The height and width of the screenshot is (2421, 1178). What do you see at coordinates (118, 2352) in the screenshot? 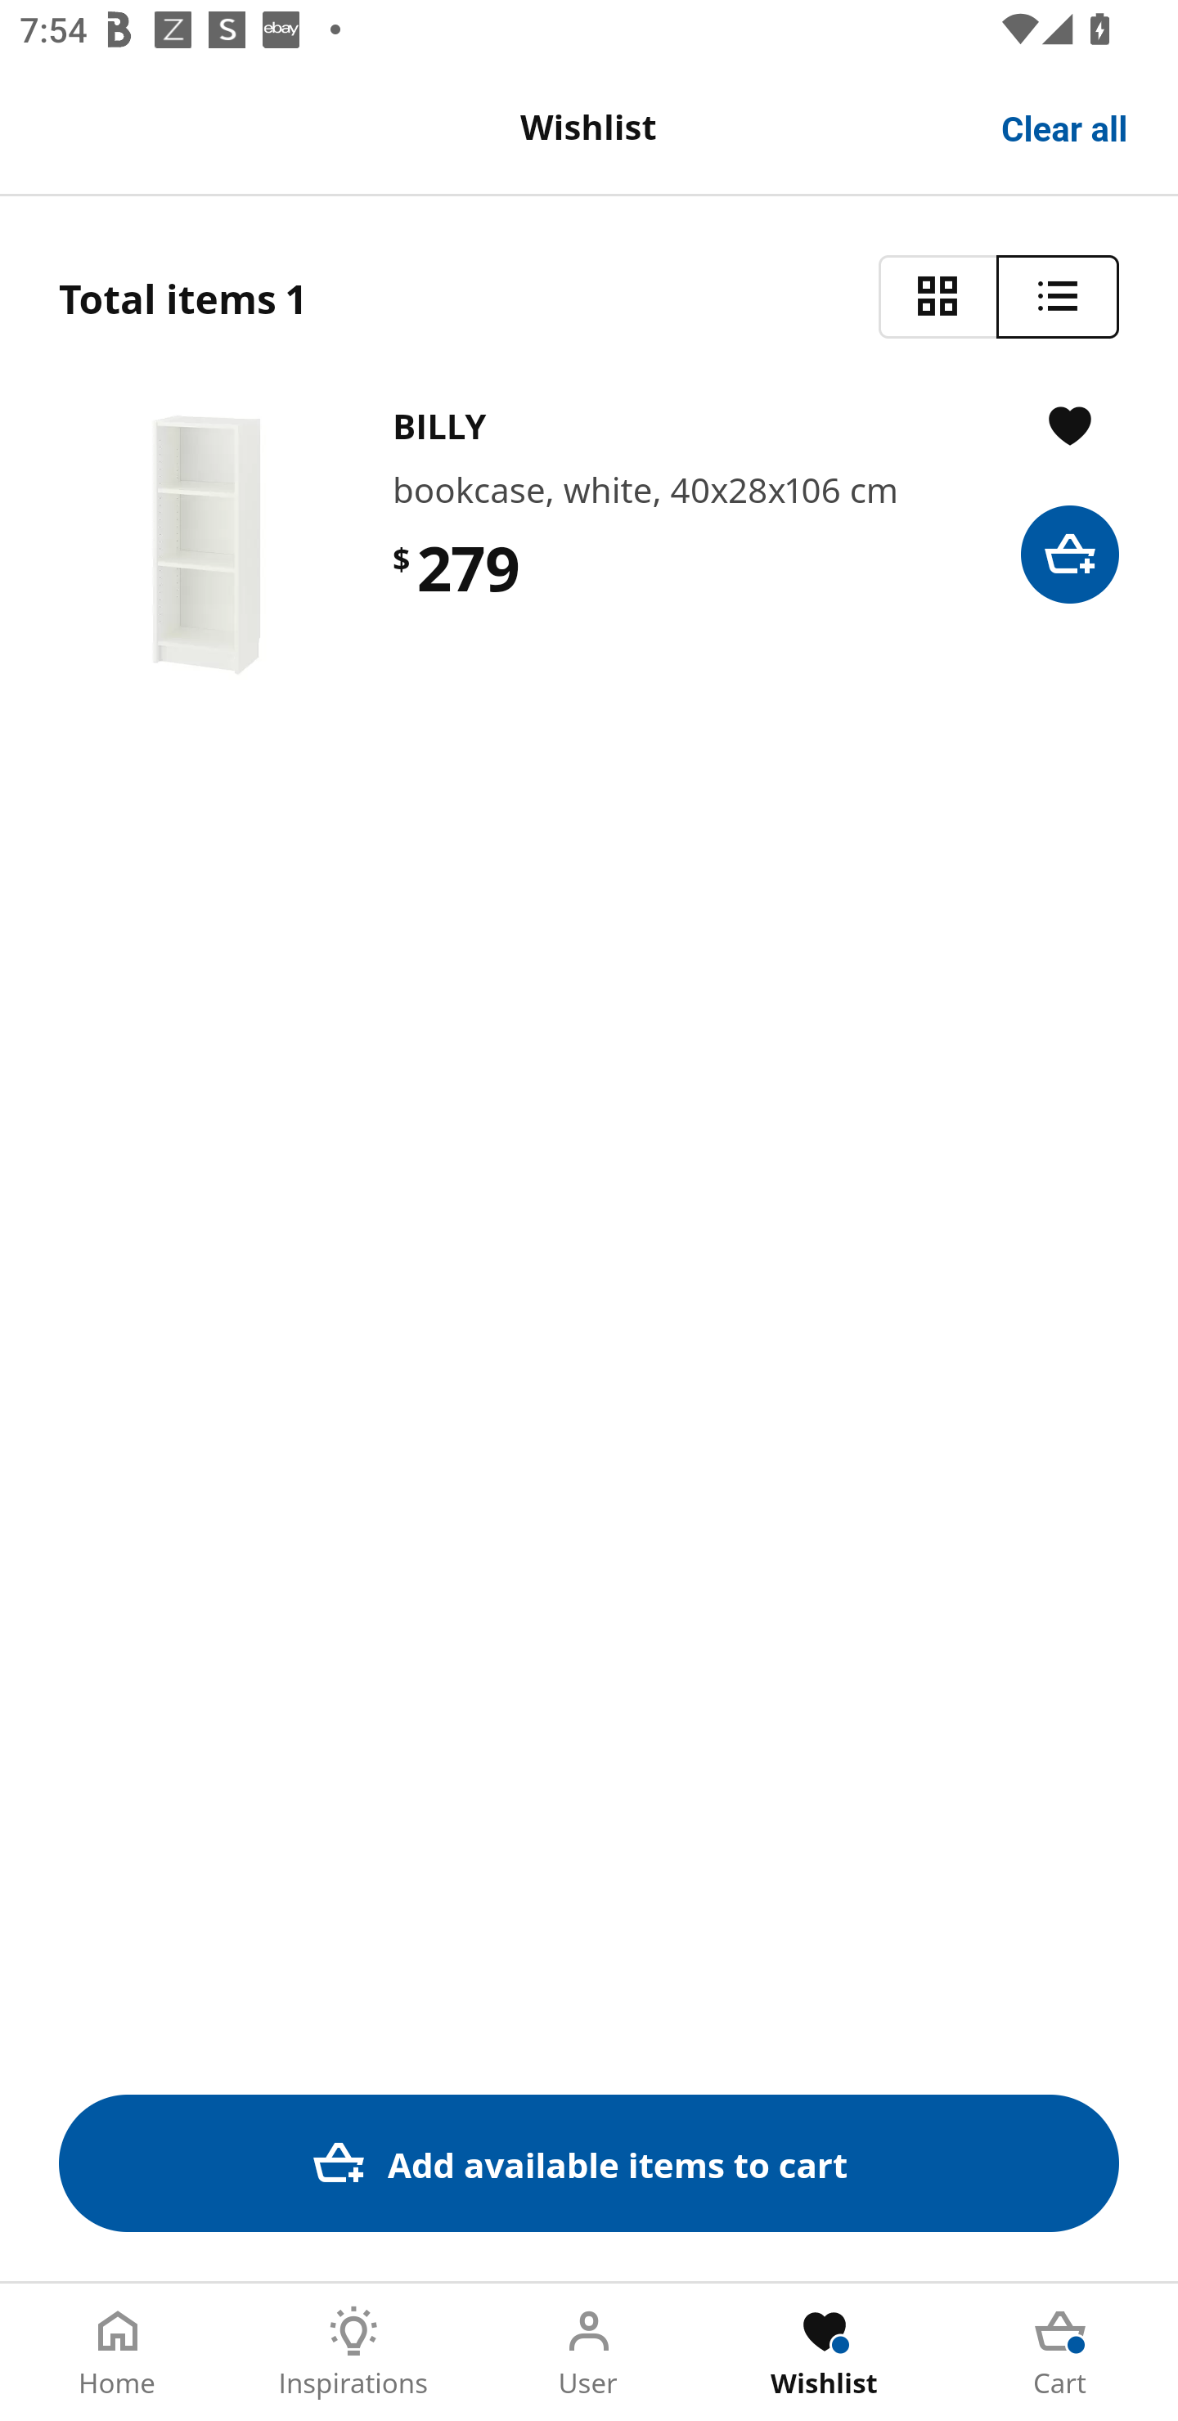
I see `Home
Tab 1 of 5` at bounding box center [118, 2352].